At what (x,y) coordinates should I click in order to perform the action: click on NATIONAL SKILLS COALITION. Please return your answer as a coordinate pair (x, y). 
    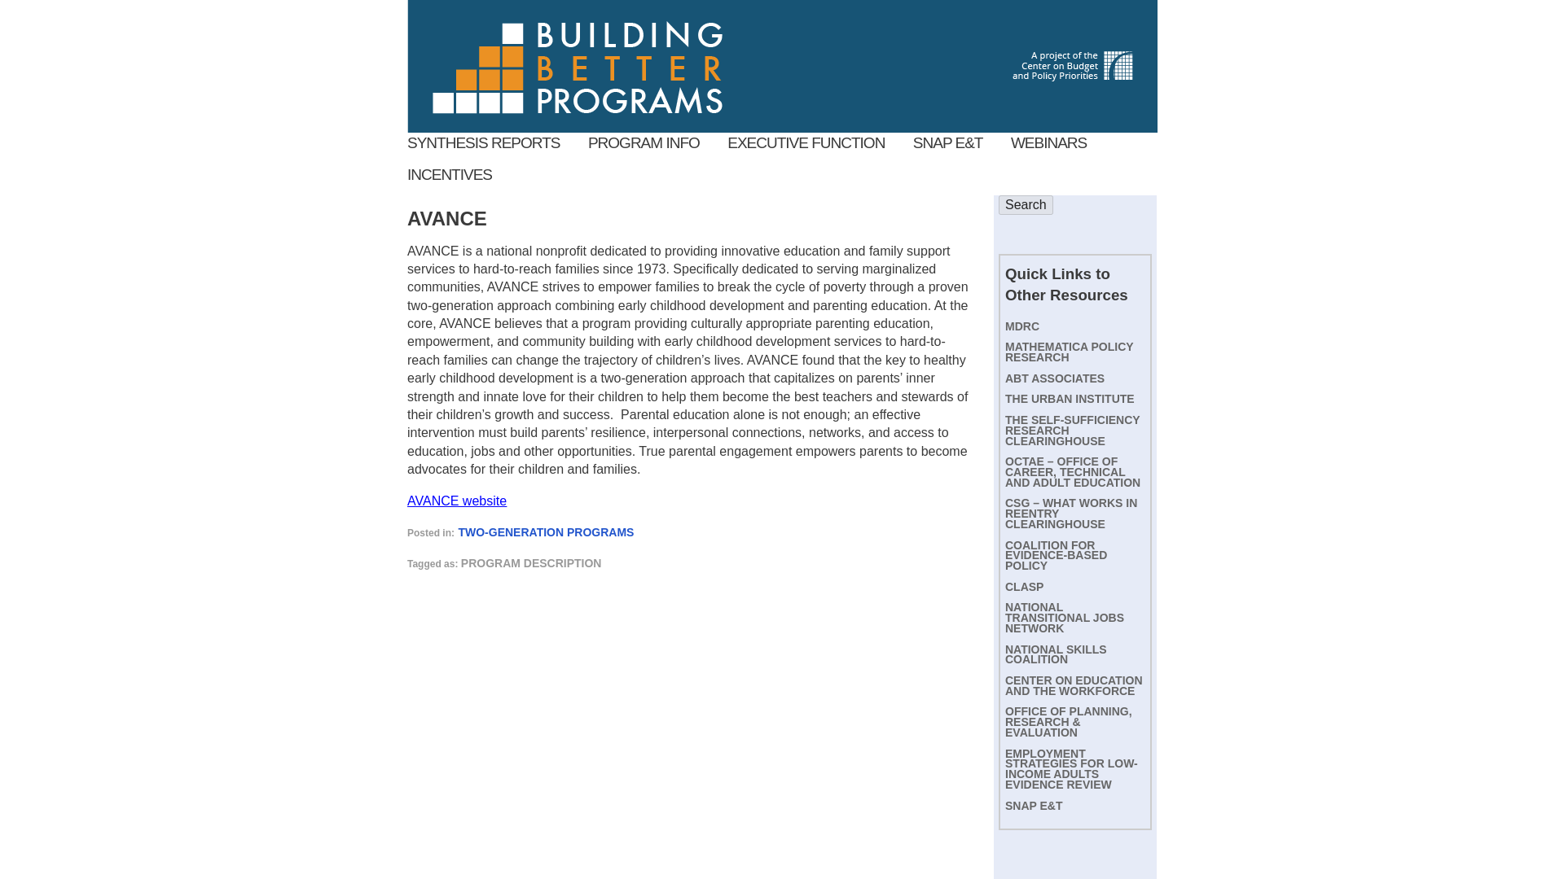
    Looking at the image, I should click on (1056, 654).